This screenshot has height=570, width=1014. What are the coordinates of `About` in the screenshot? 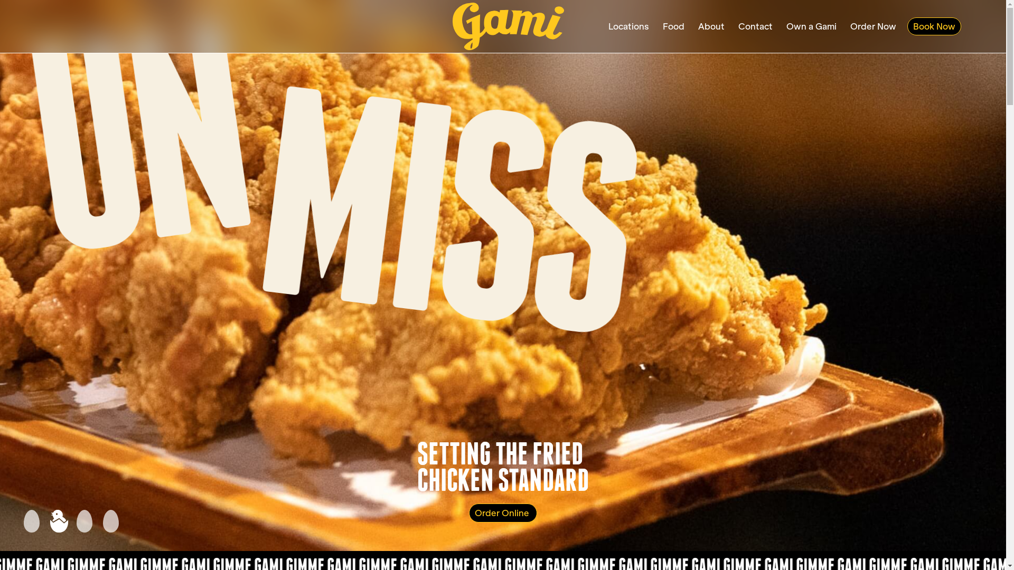 It's located at (711, 26).